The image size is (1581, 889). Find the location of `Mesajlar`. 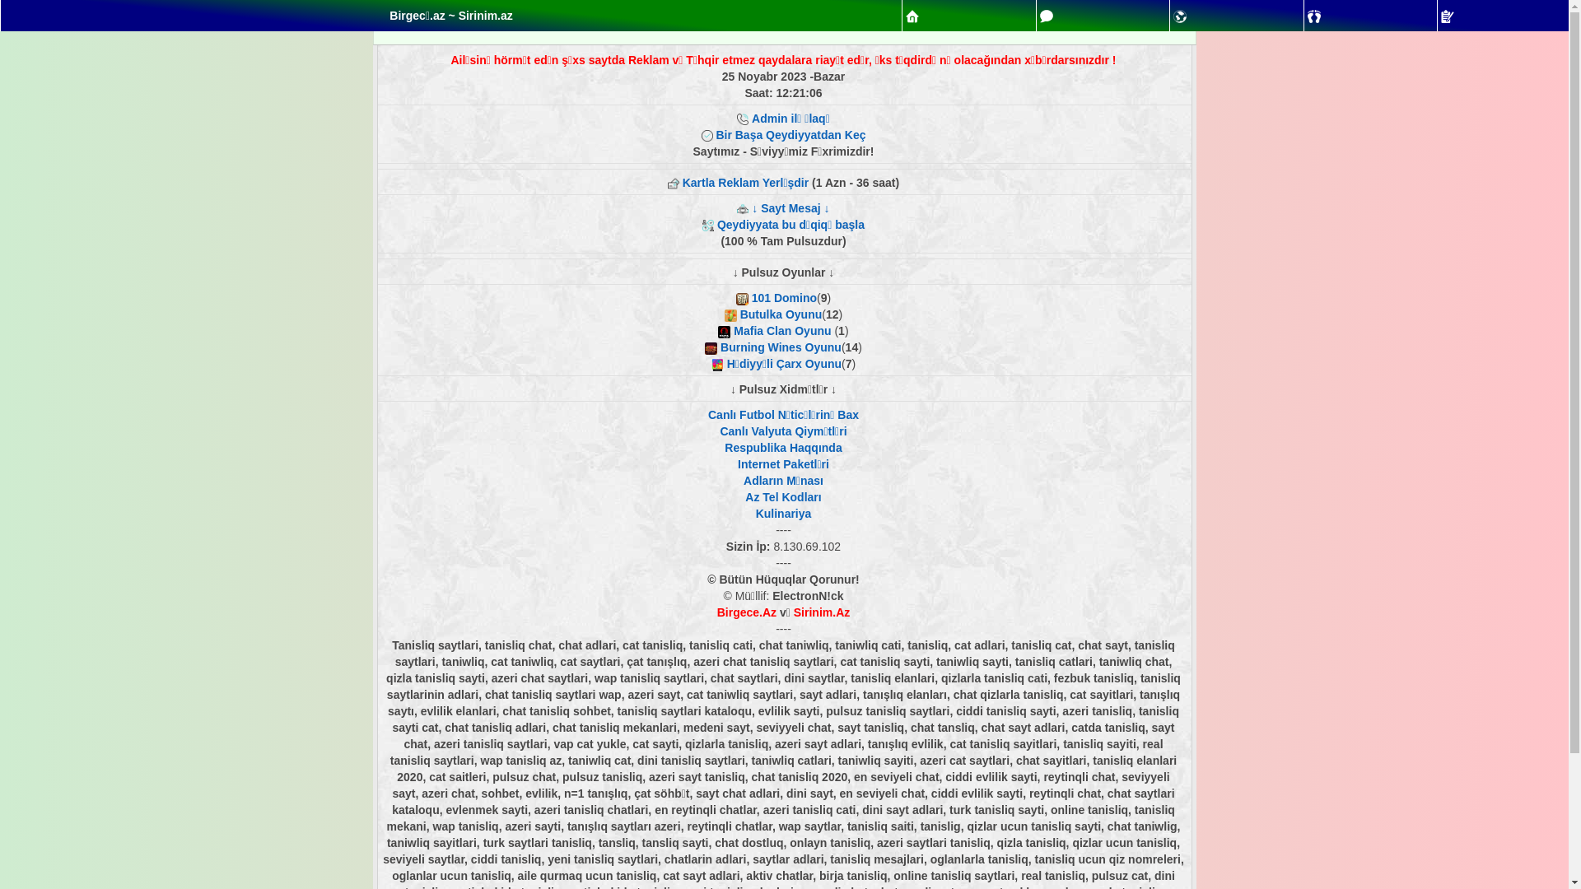

Mesajlar is located at coordinates (1047, 16).